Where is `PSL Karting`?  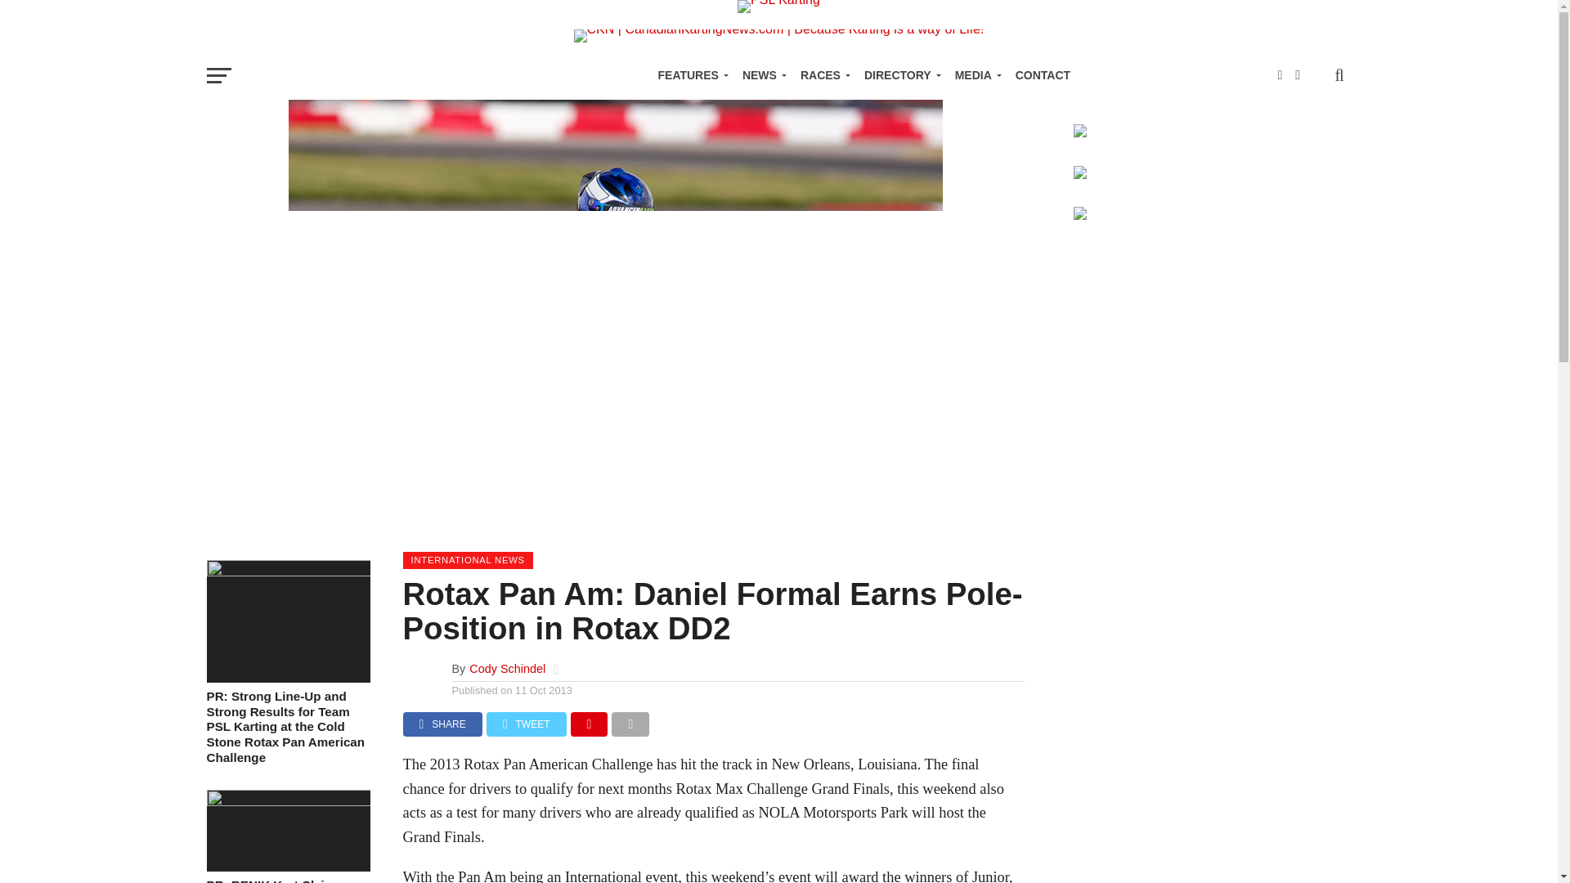 PSL Karting is located at coordinates (778, 3).